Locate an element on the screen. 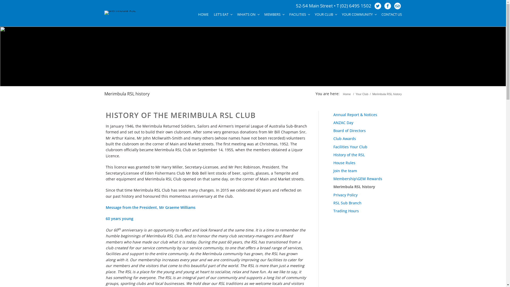 The image size is (510, 287). FACILITIES is located at coordinates (299, 14).